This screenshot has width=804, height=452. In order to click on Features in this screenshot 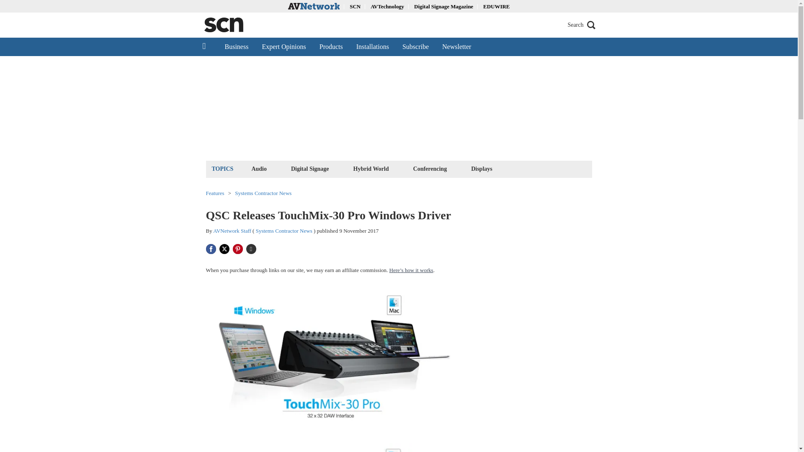, I will do `click(215, 193)`.